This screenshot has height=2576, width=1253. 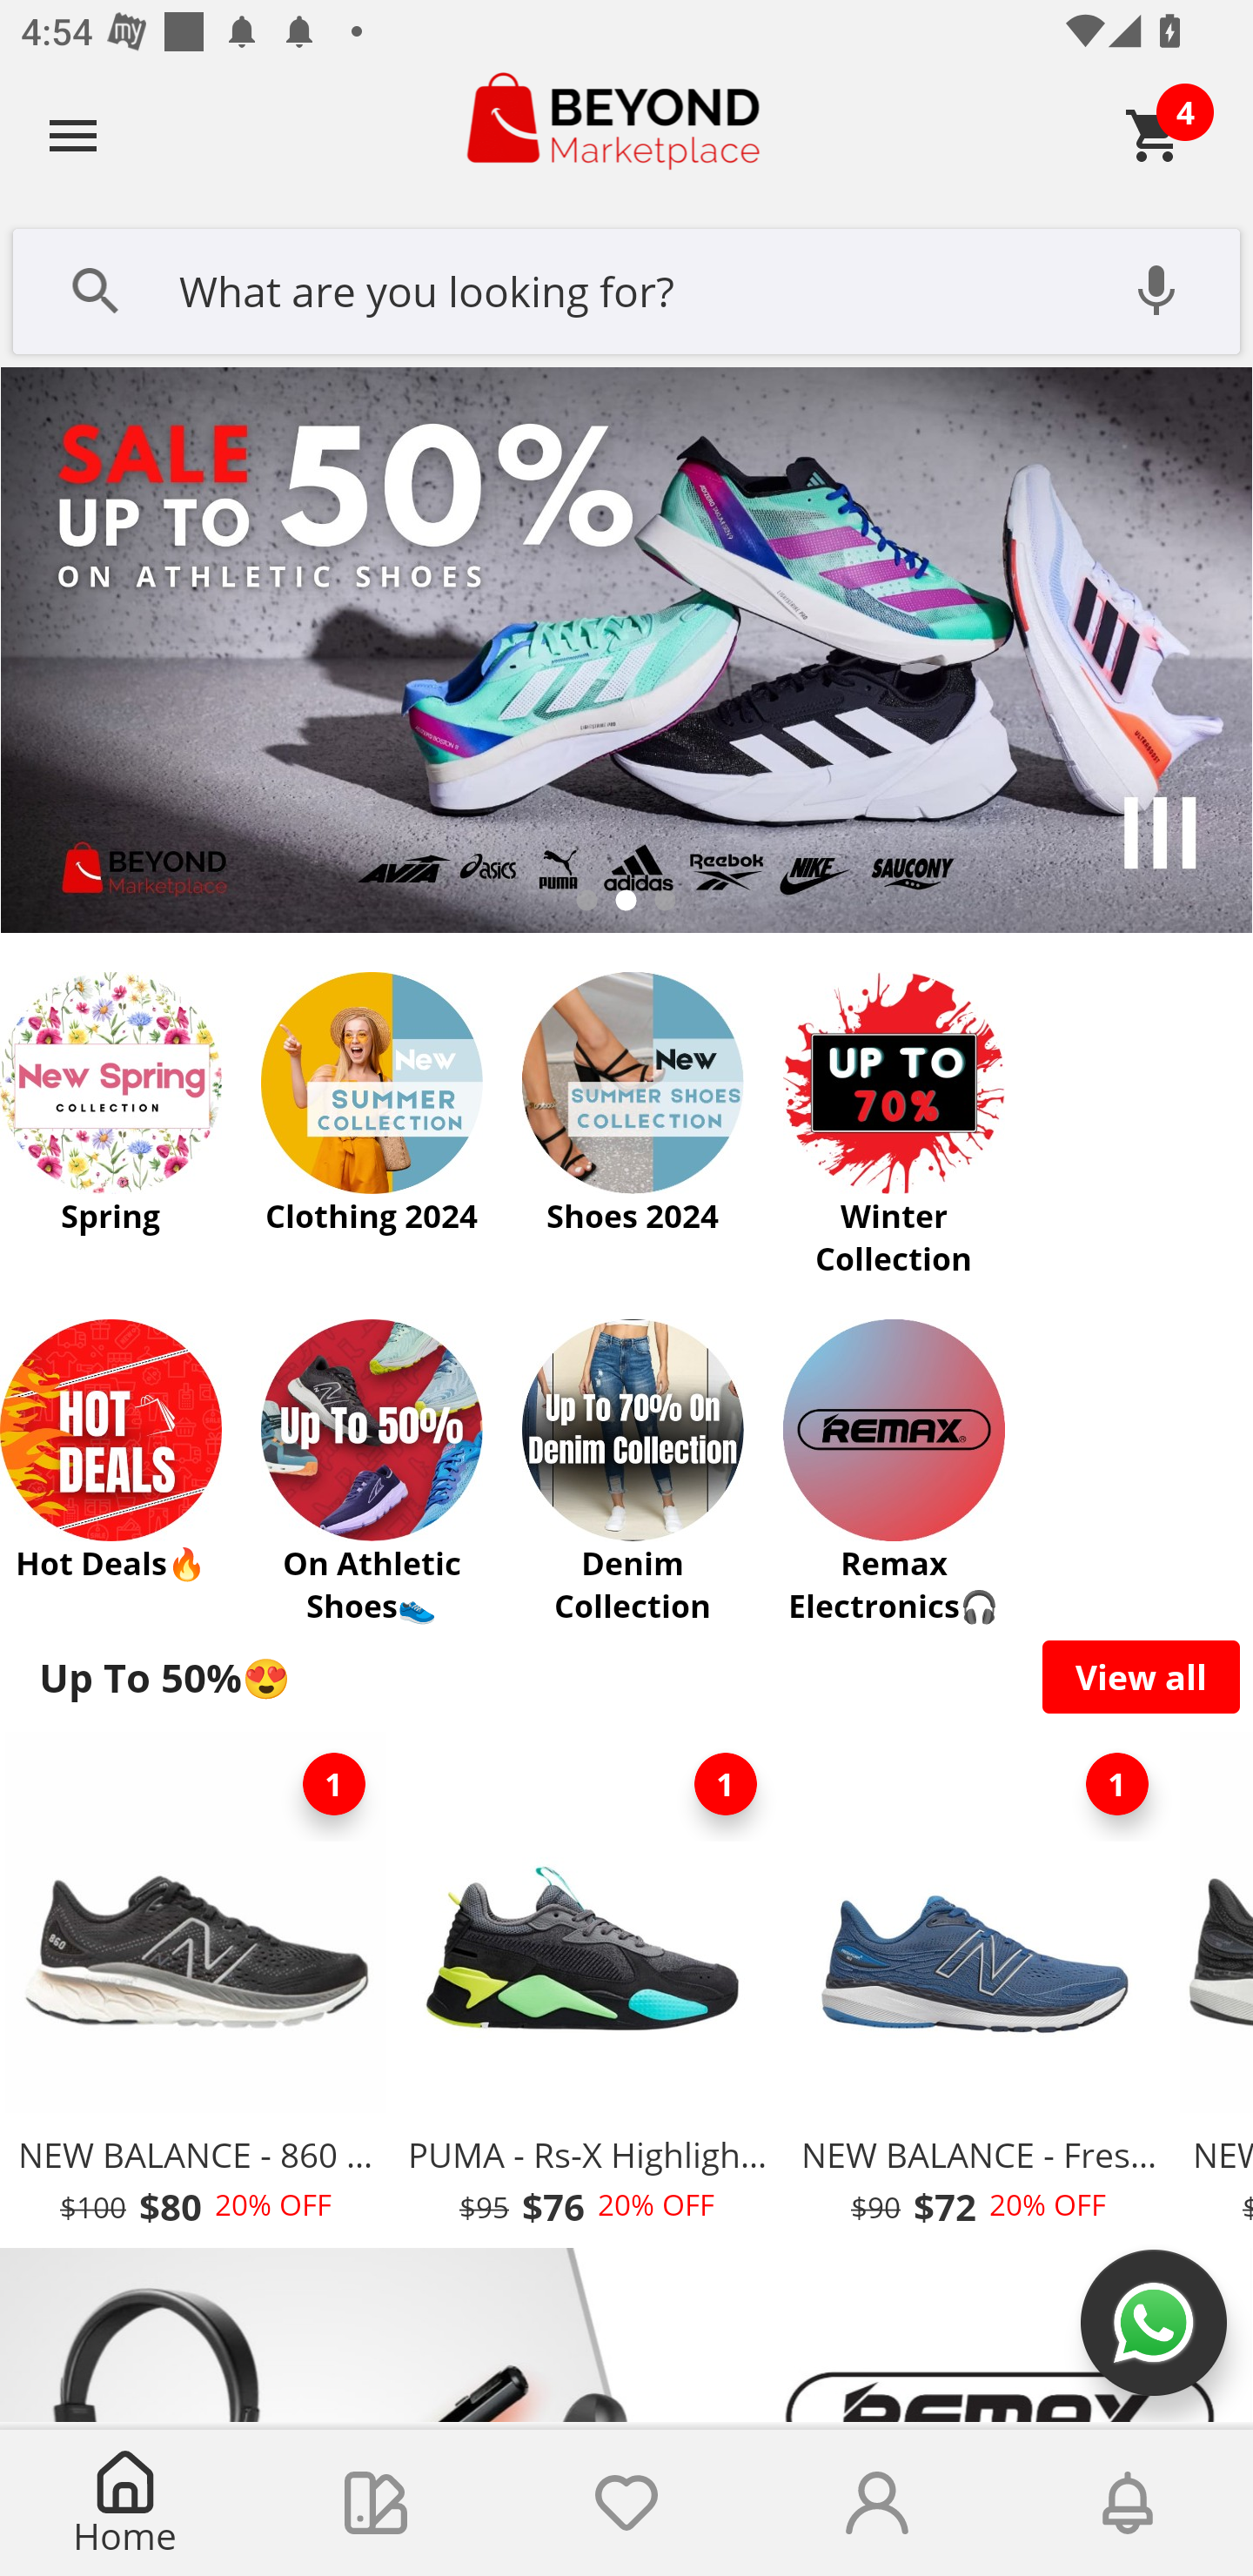 What do you see at coordinates (376, 2503) in the screenshot?
I see `Collections` at bounding box center [376, 2503].